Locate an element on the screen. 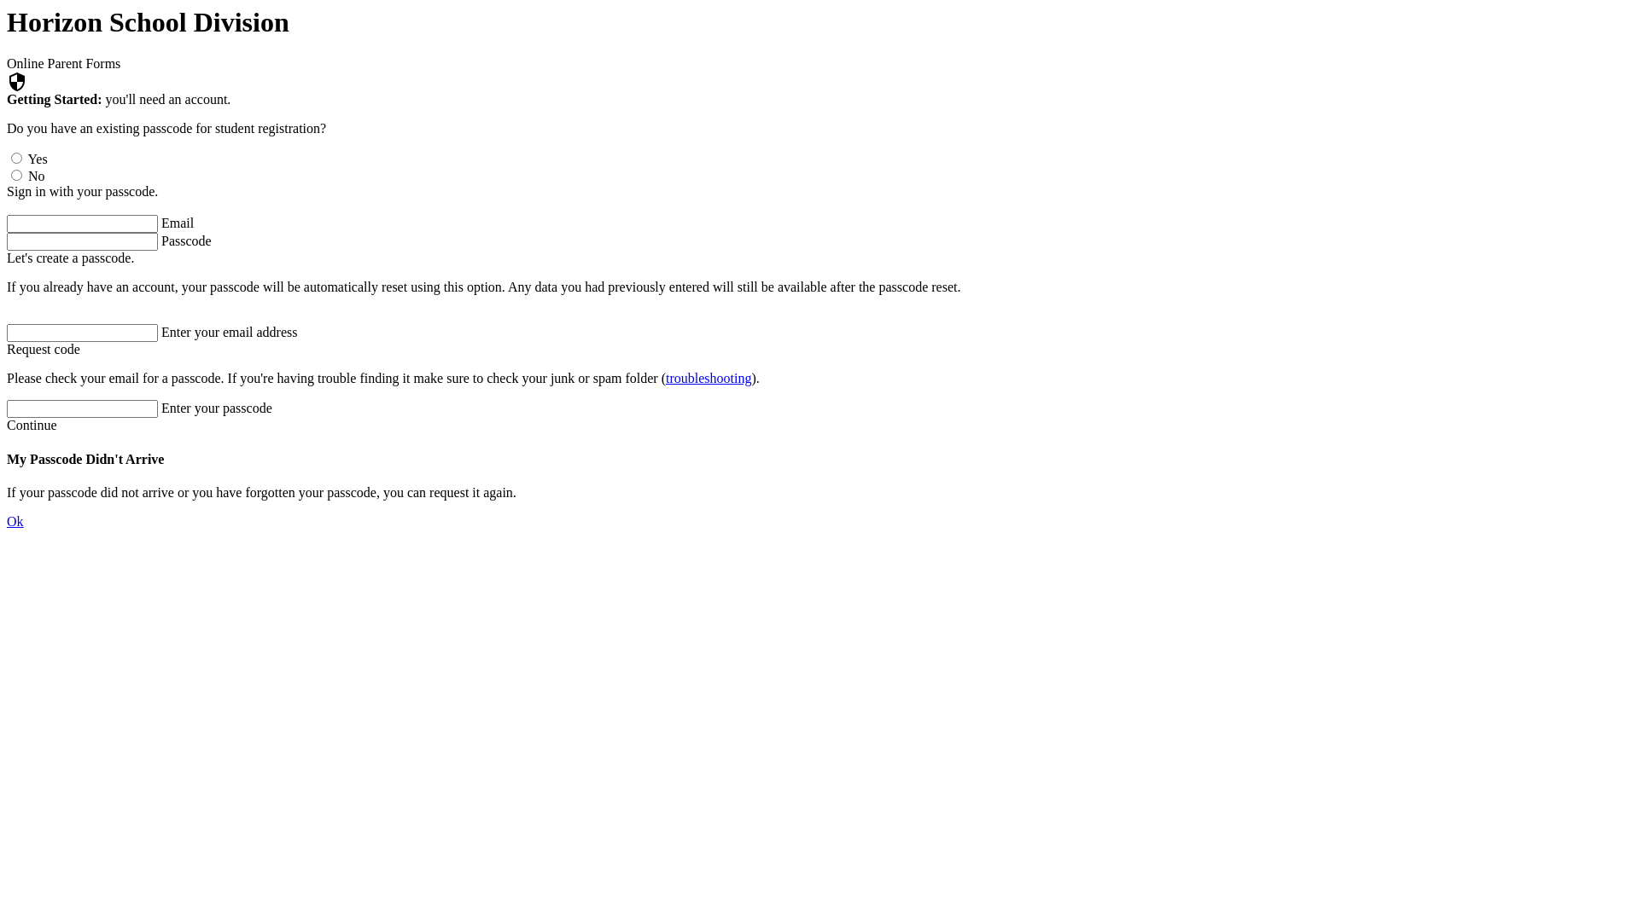  Request code is located at coordinates (44, 350).